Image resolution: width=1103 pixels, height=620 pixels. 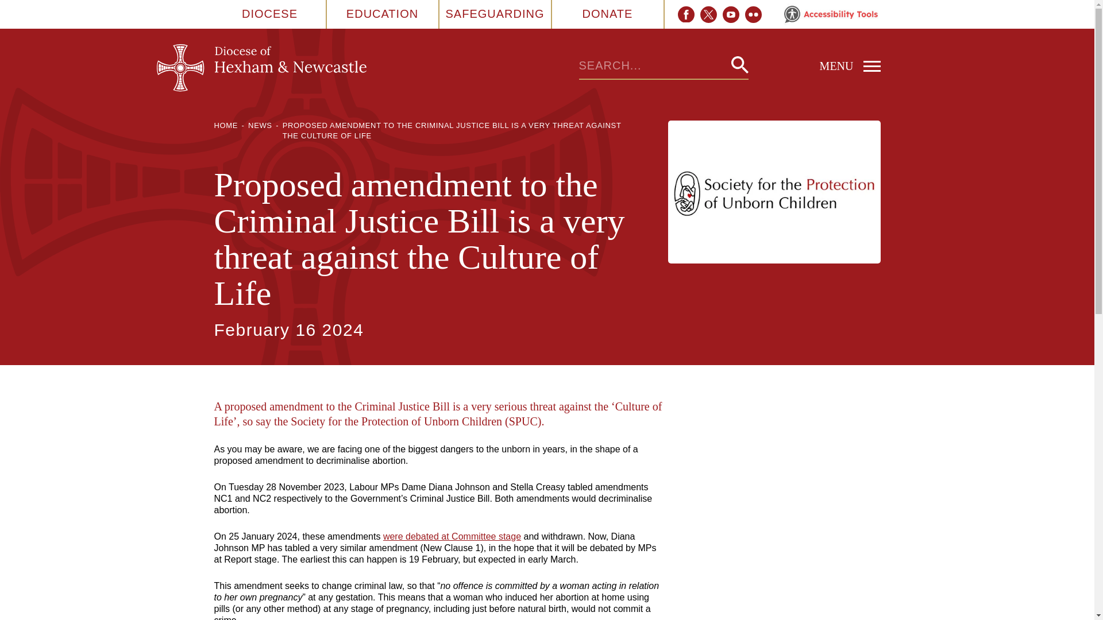 What do you see at coordinates (269, 14) in the screenshot?
I see `DIOCESE` at bounding box center [269, 14].